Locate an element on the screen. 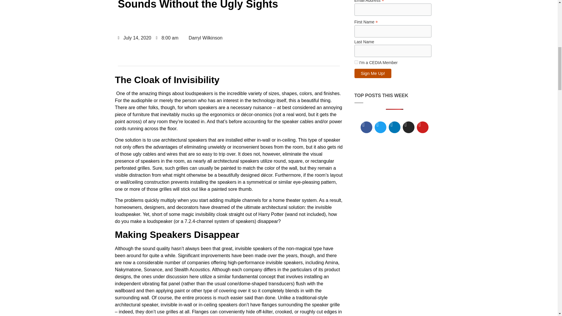 The height and width of the screenshot is (316, 562). Sign Me Up! is located at coordinates (372, 73).